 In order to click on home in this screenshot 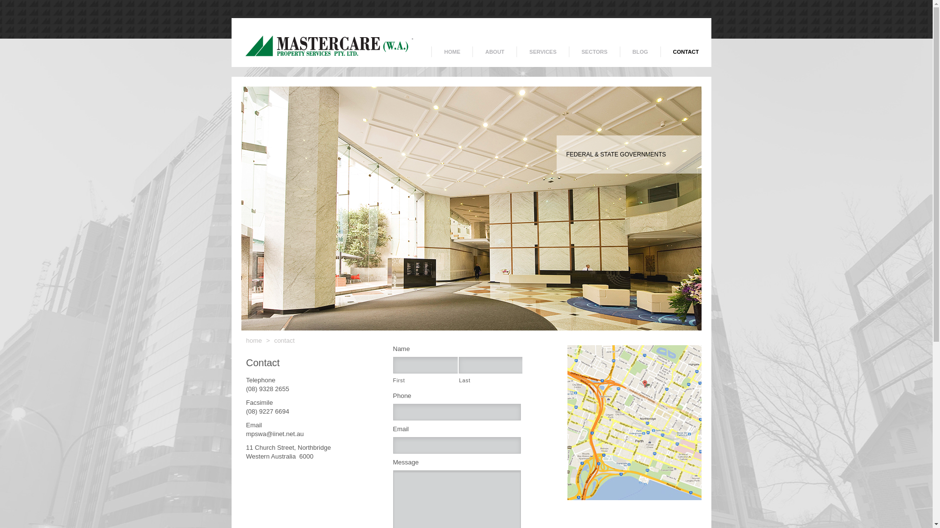, I will do `click(254, 340)`.